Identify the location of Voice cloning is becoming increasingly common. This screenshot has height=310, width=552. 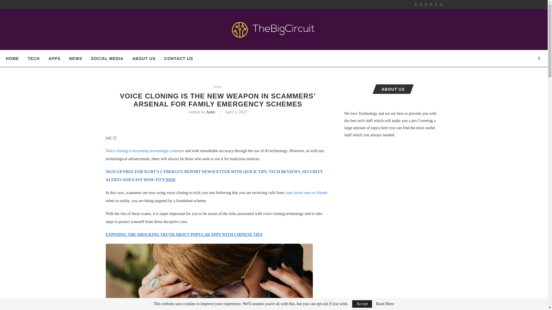
(145, 151).